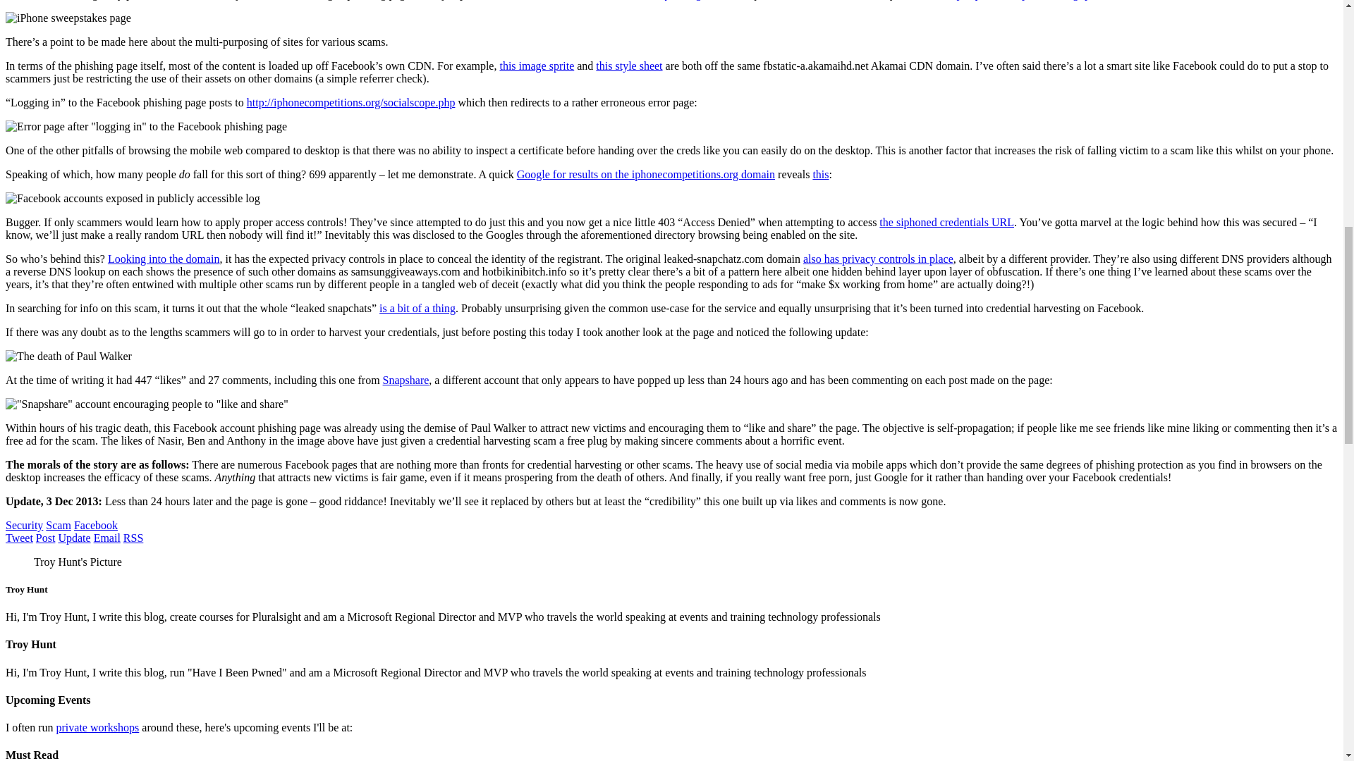 This screenshot has height=761, width=1354. I want to click on Scam, so click(59, 524).